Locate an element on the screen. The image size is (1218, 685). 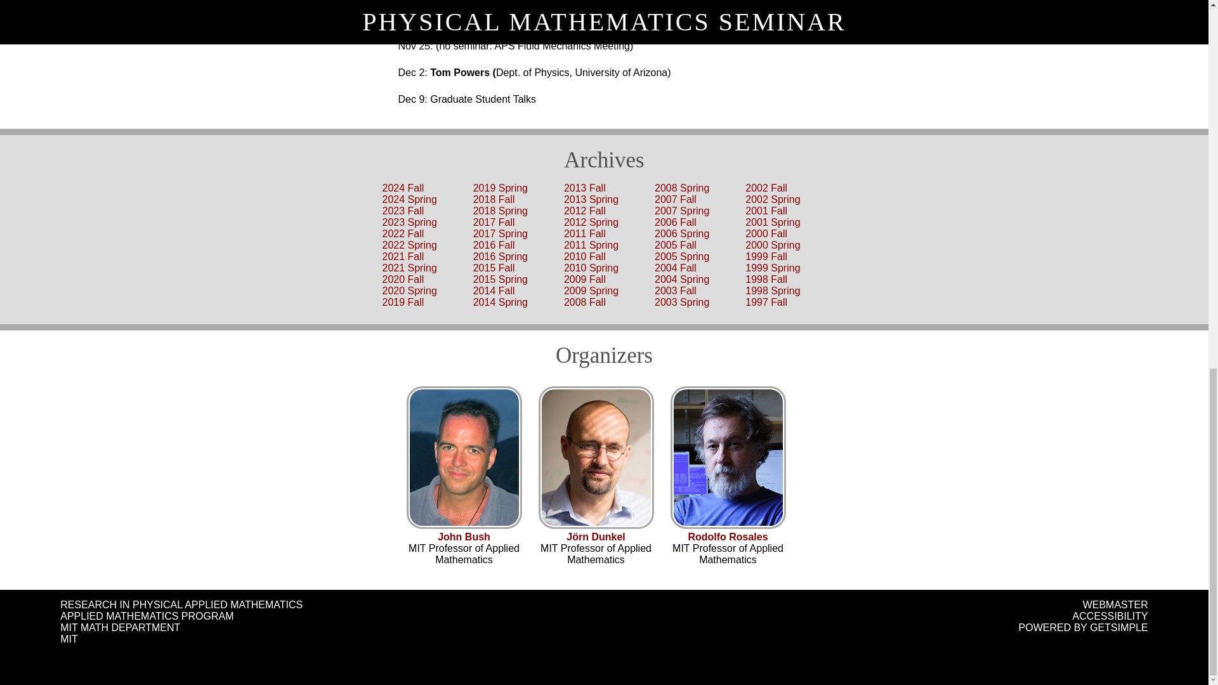
2018 Spring is located at coordinates (500, 211).